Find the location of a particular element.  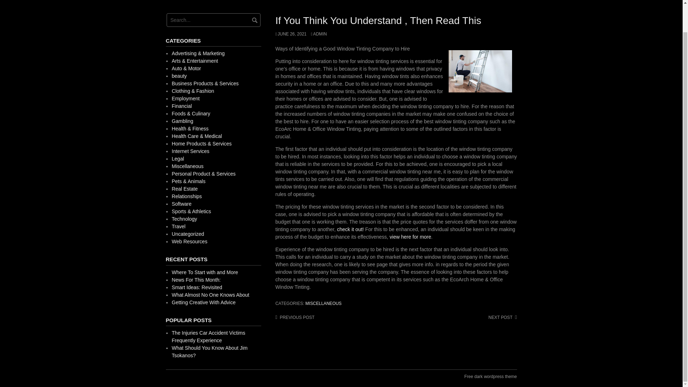

Miscellaneous is located at coordinates (187, 166).